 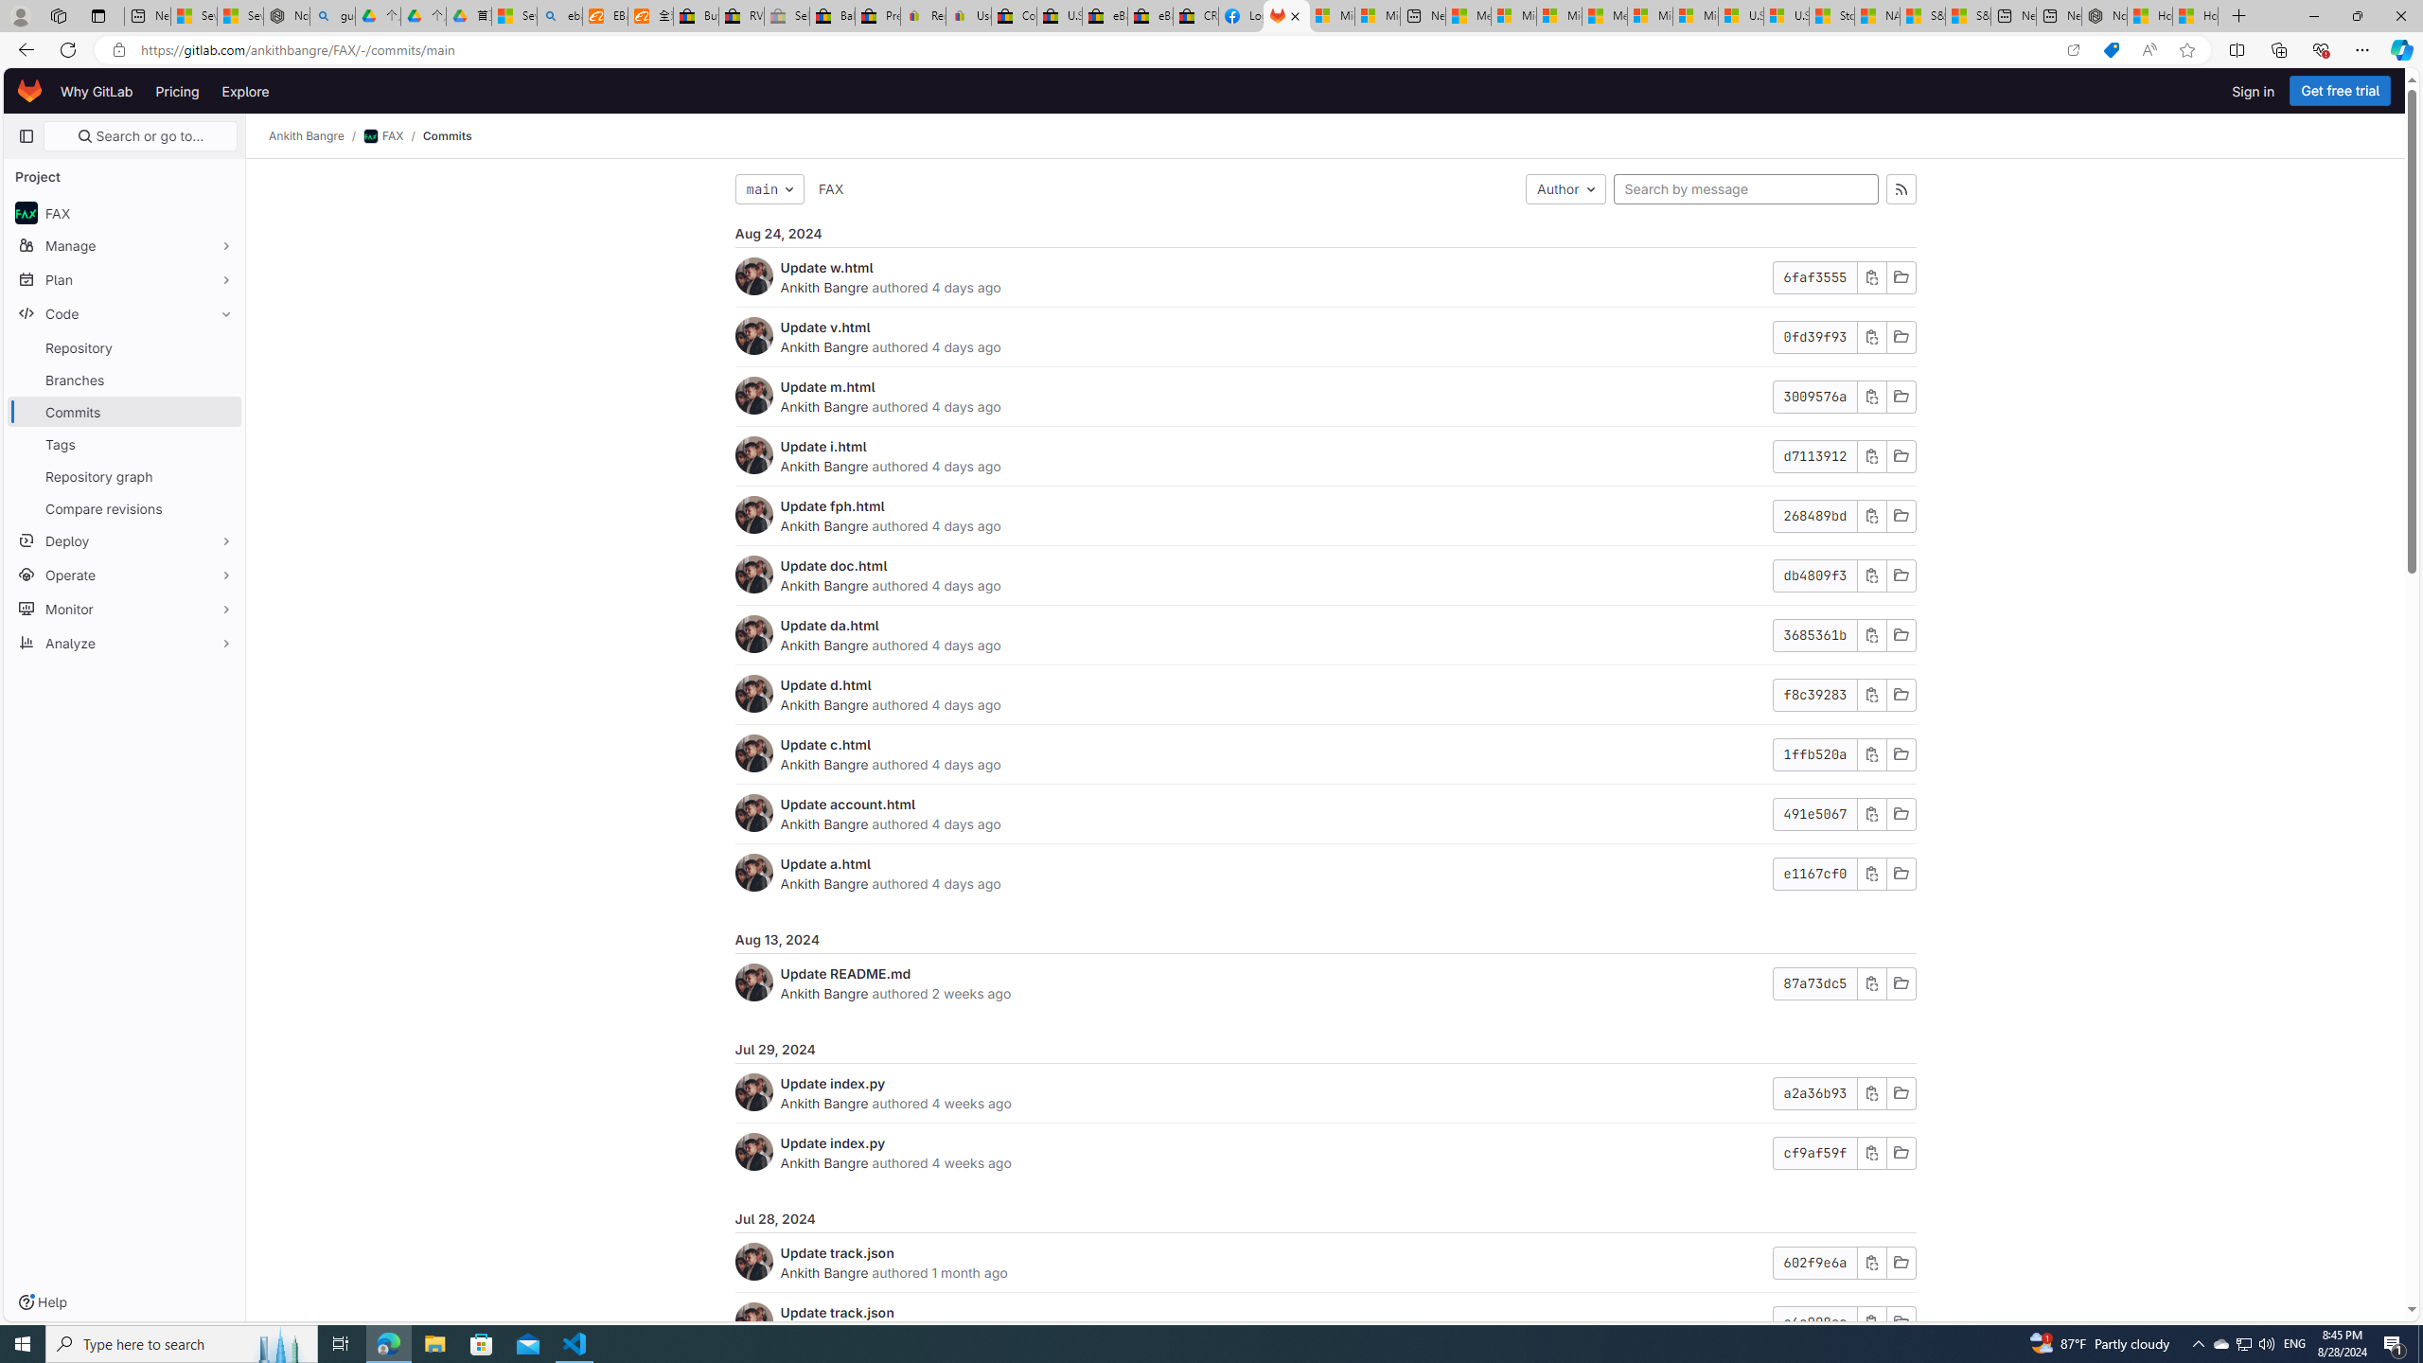 What do you see at coordinates (1325, 1093) in the screenshot?
I see `Update index.pyAnkith Bangre authored 4 weeks agoa2a36b93` at bounding box center [1325, 1093].